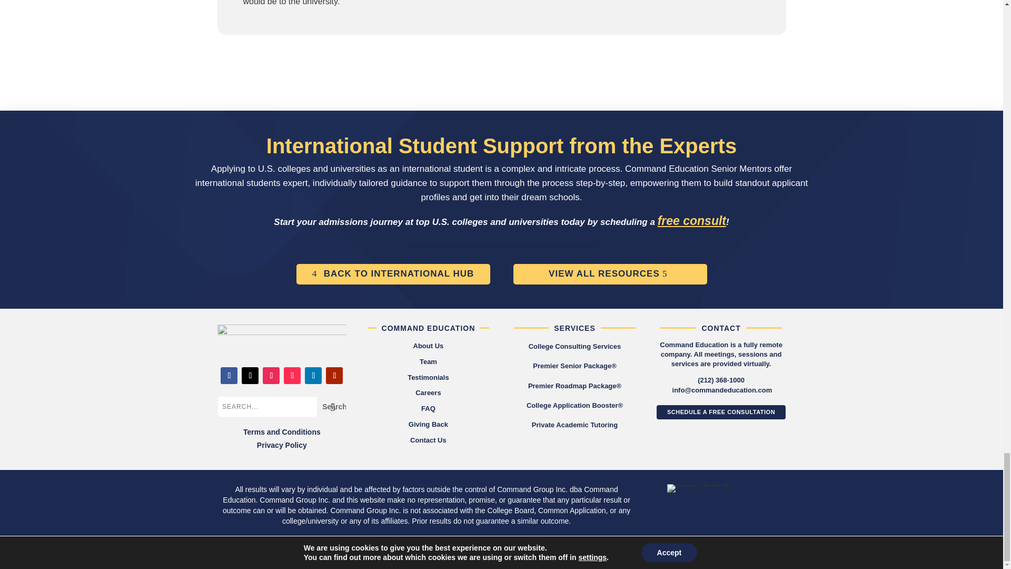  Describe the element at coordinates (229, 375) in the screenshot. I see `Follow on Facebook` at that location.